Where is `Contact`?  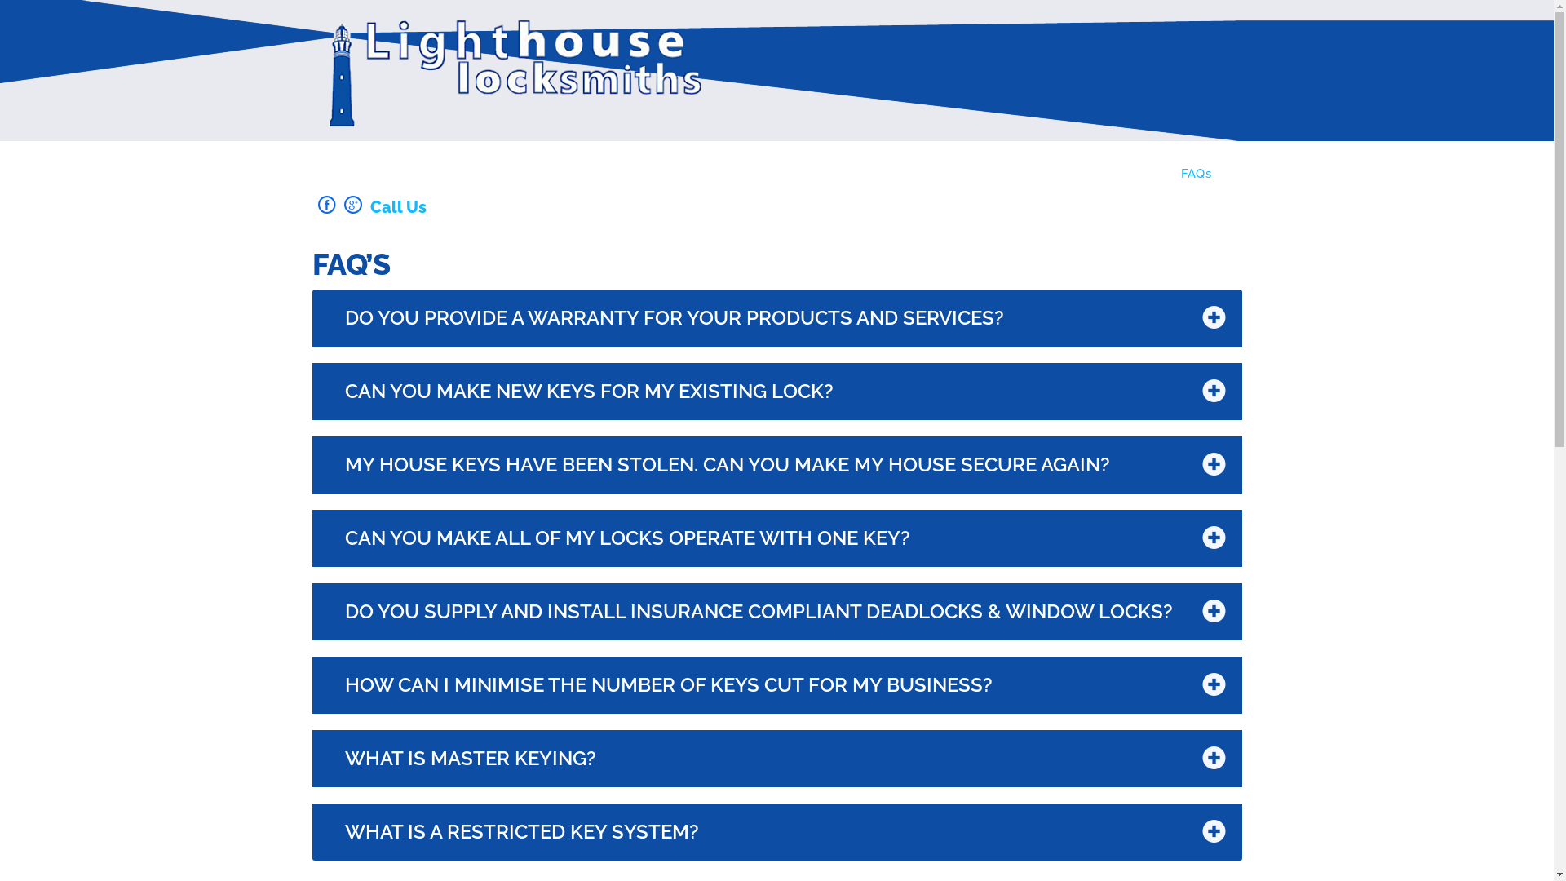
Contact is located at coordinates (1250, 174).